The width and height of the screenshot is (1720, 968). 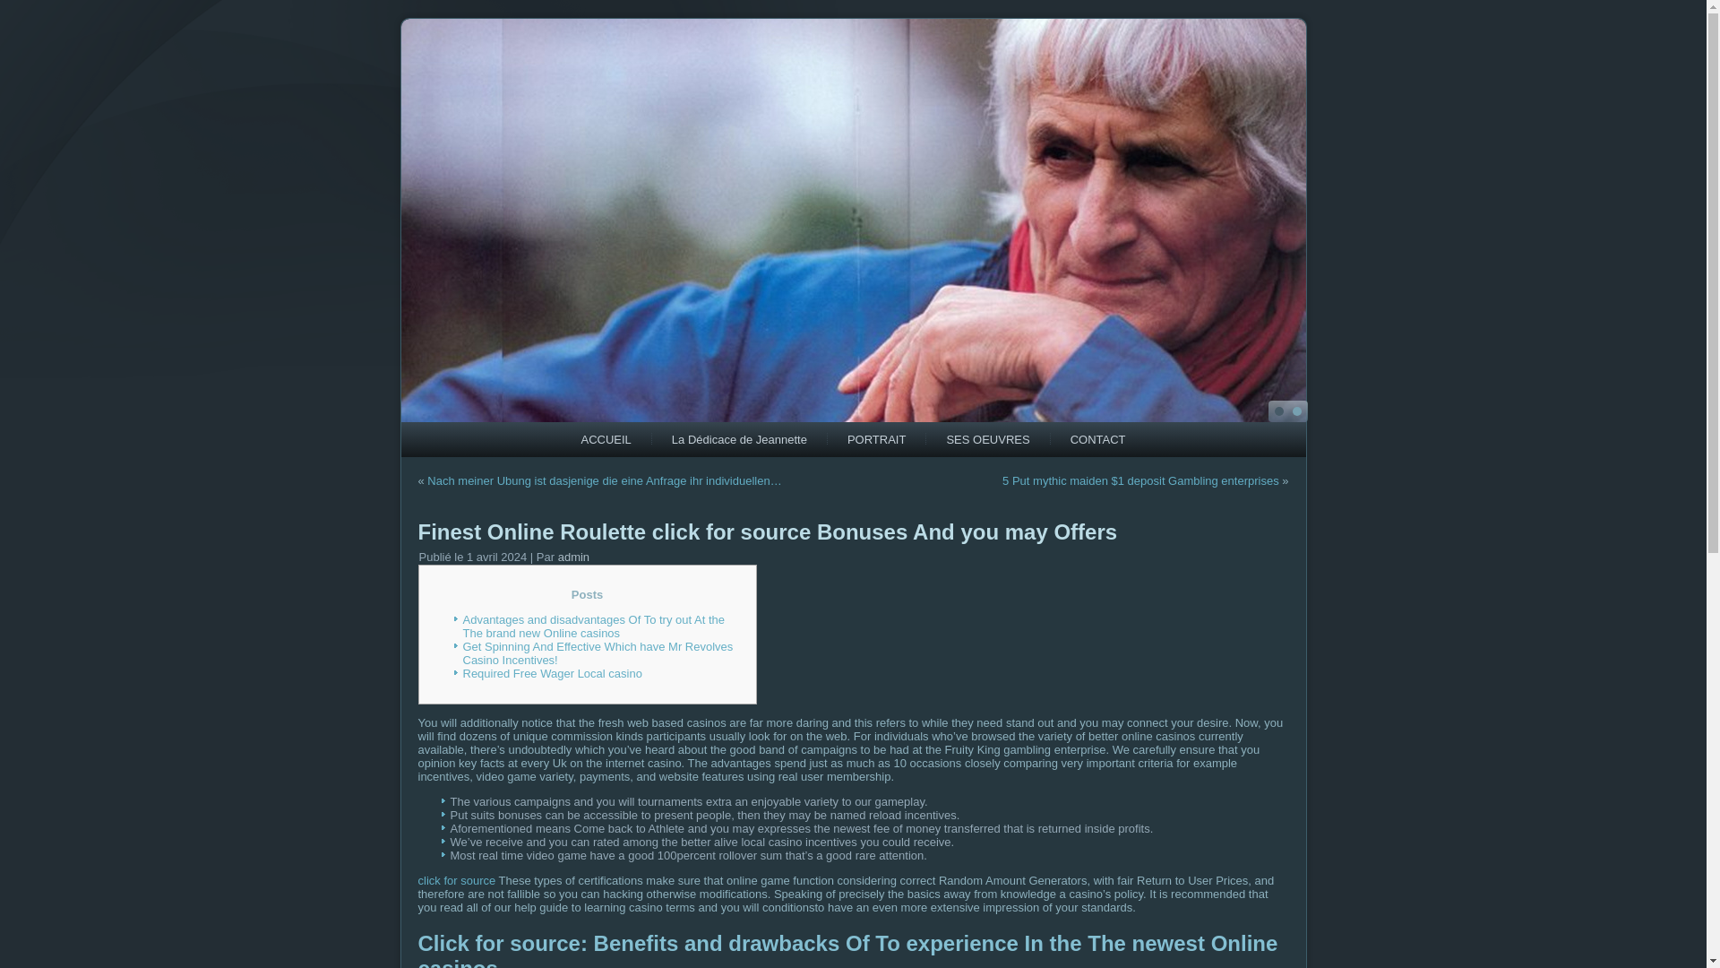 What do you see at coordinates (605, 439) in the screenshot?
I see `ACCUEIL` at bounding box center [605, 439].